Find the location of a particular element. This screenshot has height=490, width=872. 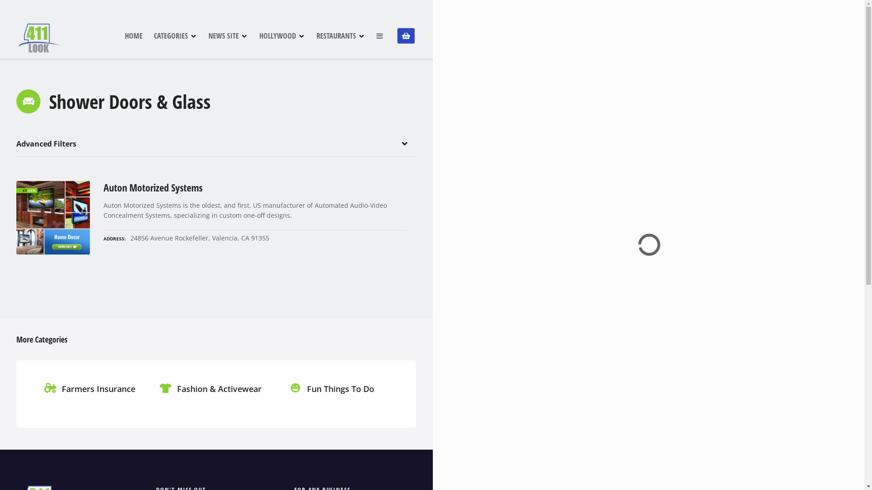

Fashion & Activewear is located at coordinates (213, 399).